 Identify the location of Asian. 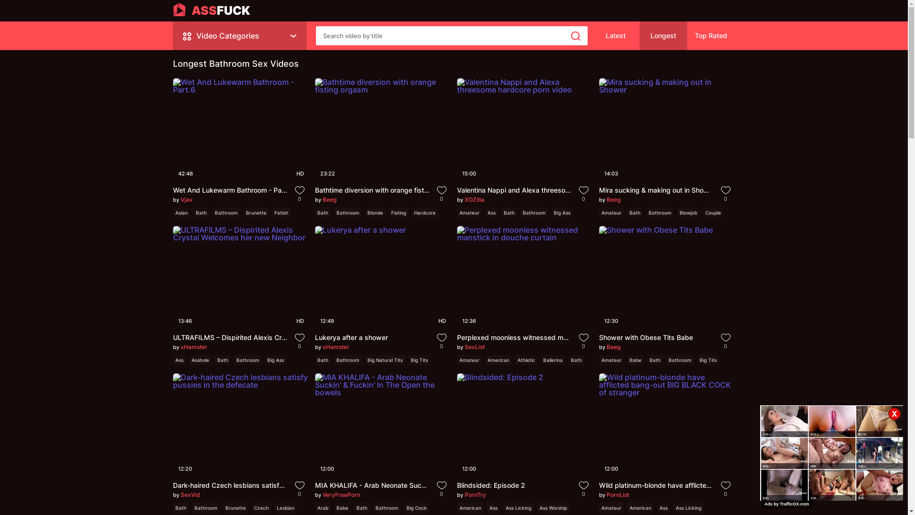
(181, 212).